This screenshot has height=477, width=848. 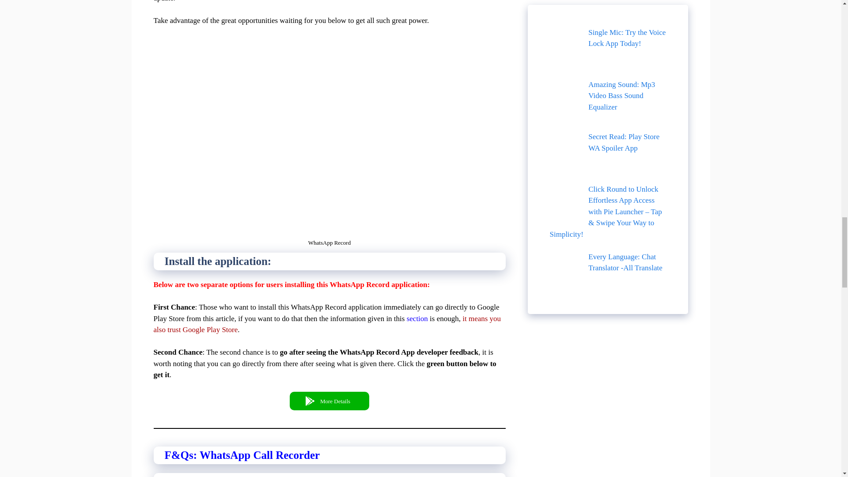 What do you see at coordinates (417, 318) in the screenshot?
I see `section` at bounding box center [417, 318].